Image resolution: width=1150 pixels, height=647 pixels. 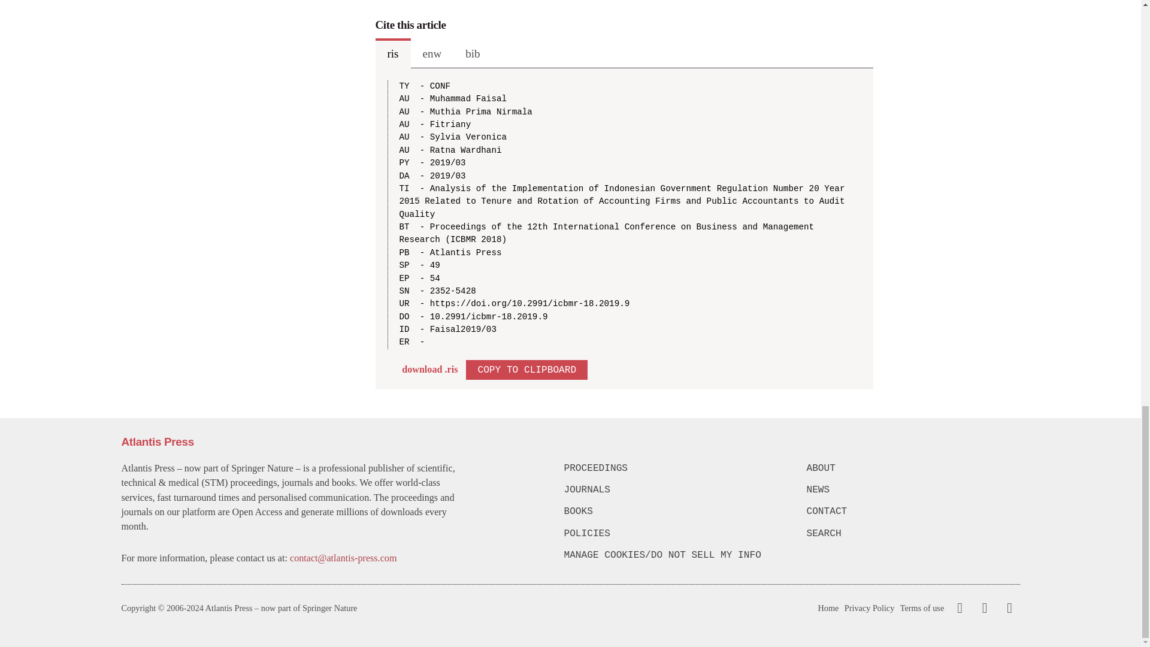 I want to click on enw, so click(x=432, y=53).